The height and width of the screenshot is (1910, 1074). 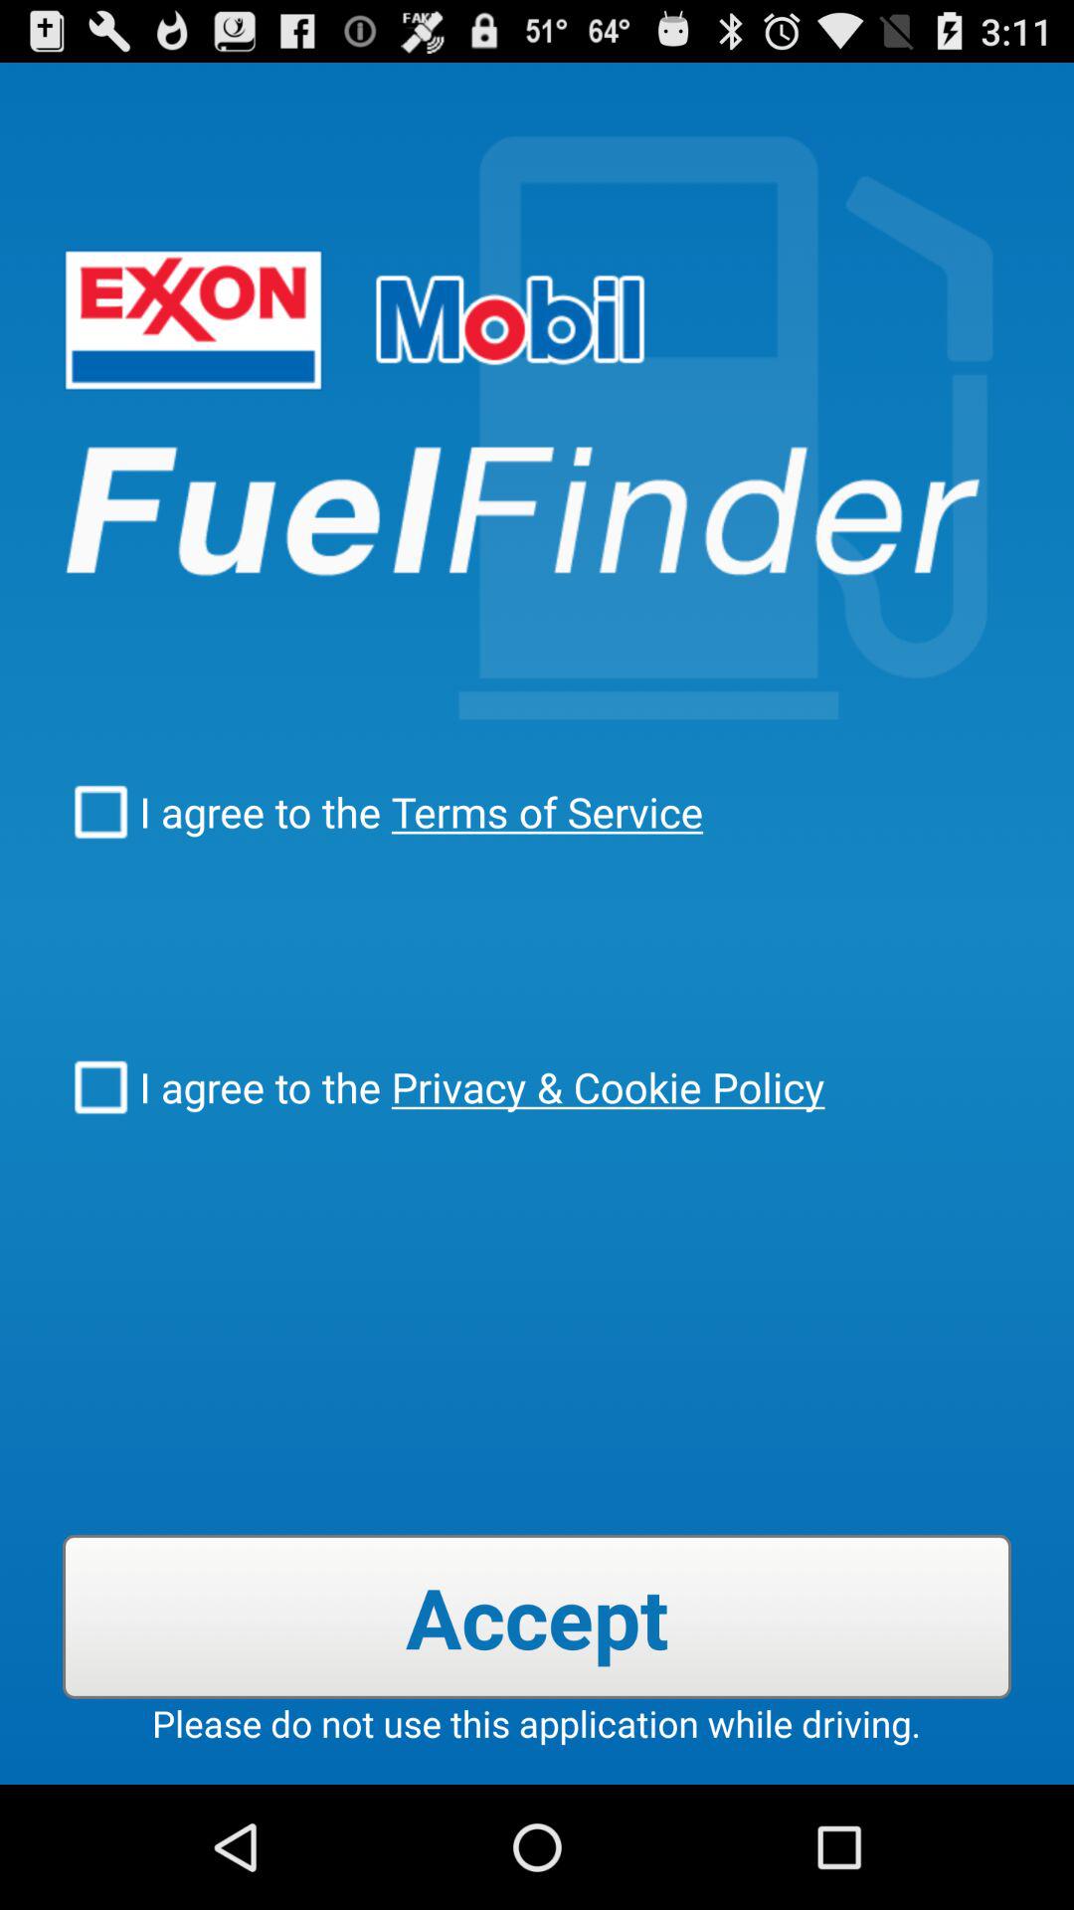 What do you see at coordinates (603, 1086) in the screenshot?
I see `choose checkbox below the i agree to item` at bounding box center [603, 1086].